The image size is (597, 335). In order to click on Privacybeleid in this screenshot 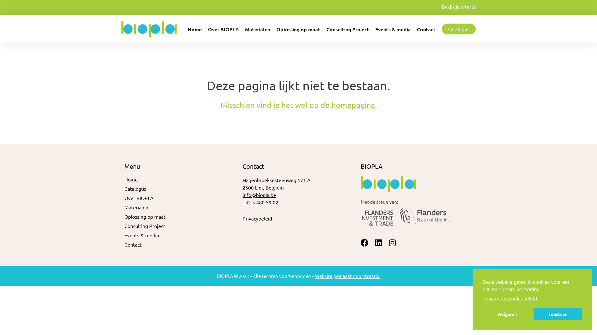, I will do `click(257, 218)`.